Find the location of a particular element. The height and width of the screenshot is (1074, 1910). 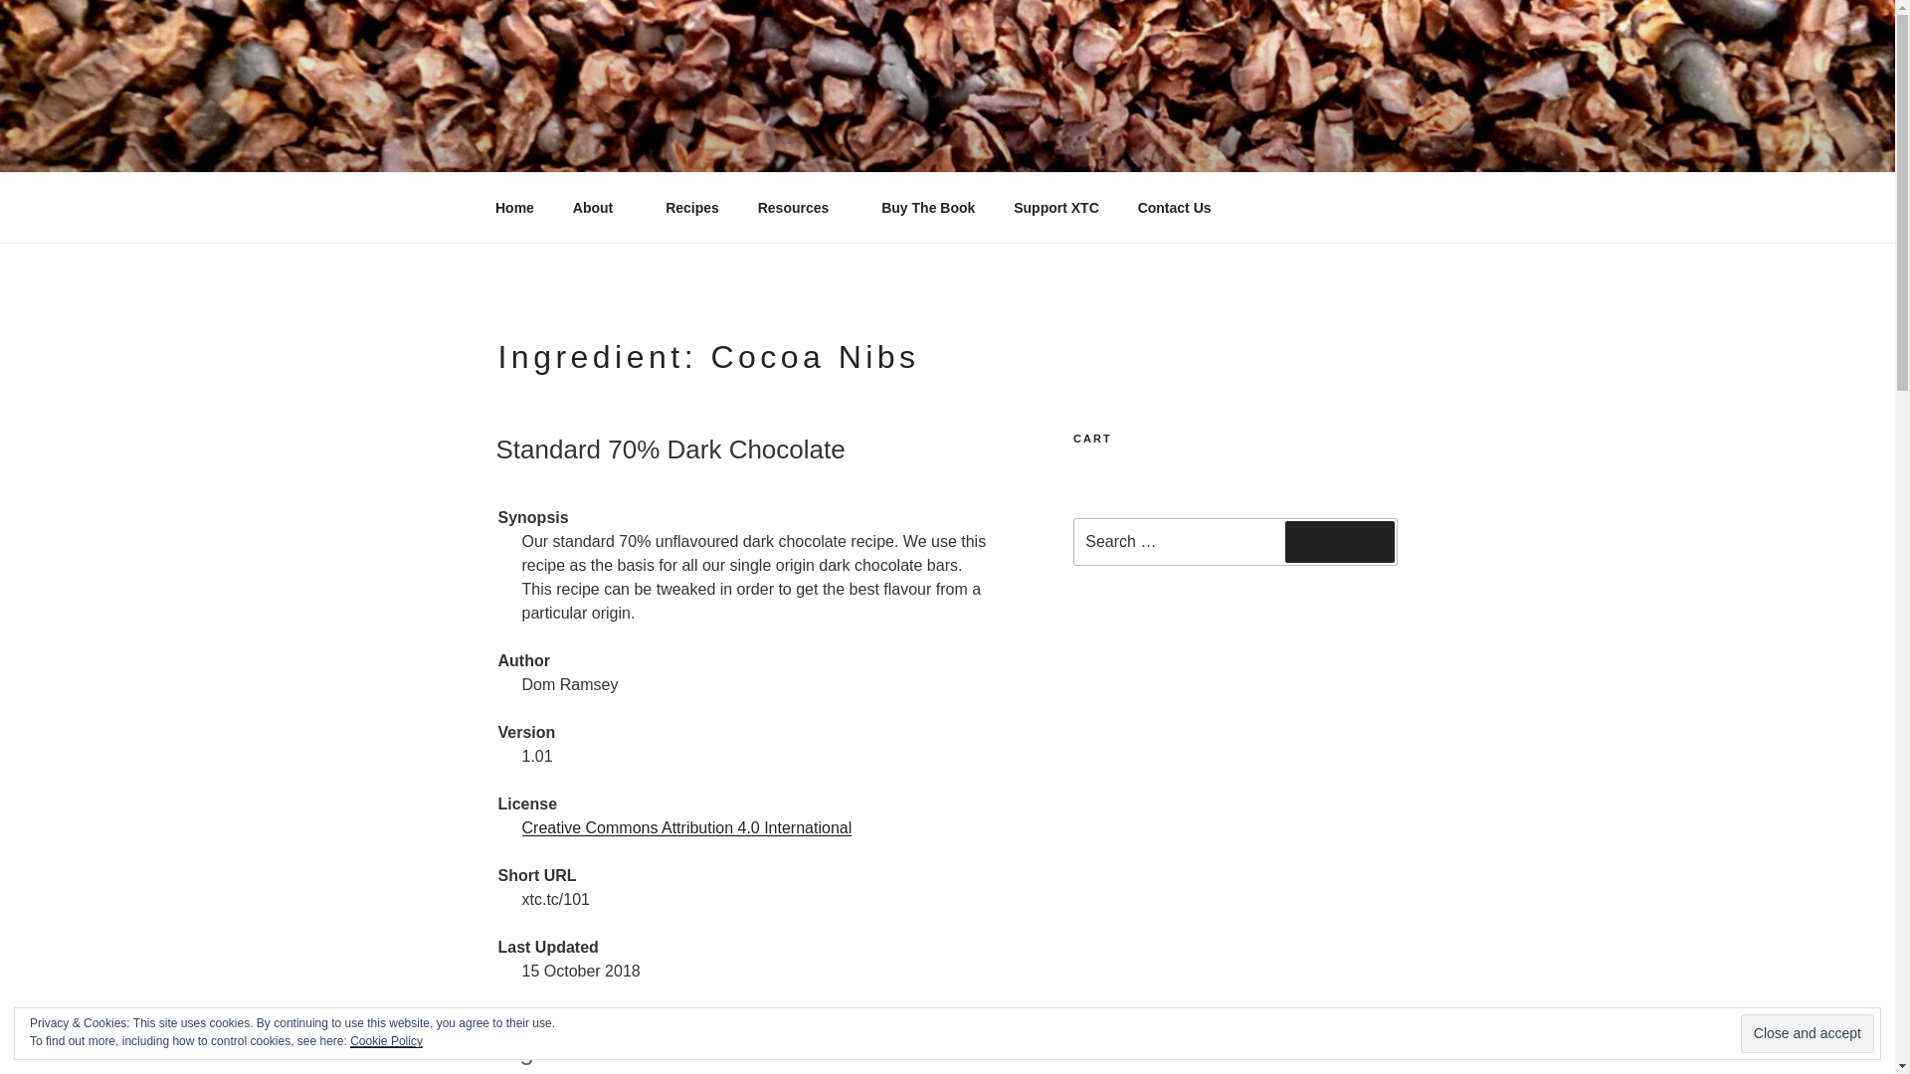

Support XTC is located at coordinates (1056, 207).